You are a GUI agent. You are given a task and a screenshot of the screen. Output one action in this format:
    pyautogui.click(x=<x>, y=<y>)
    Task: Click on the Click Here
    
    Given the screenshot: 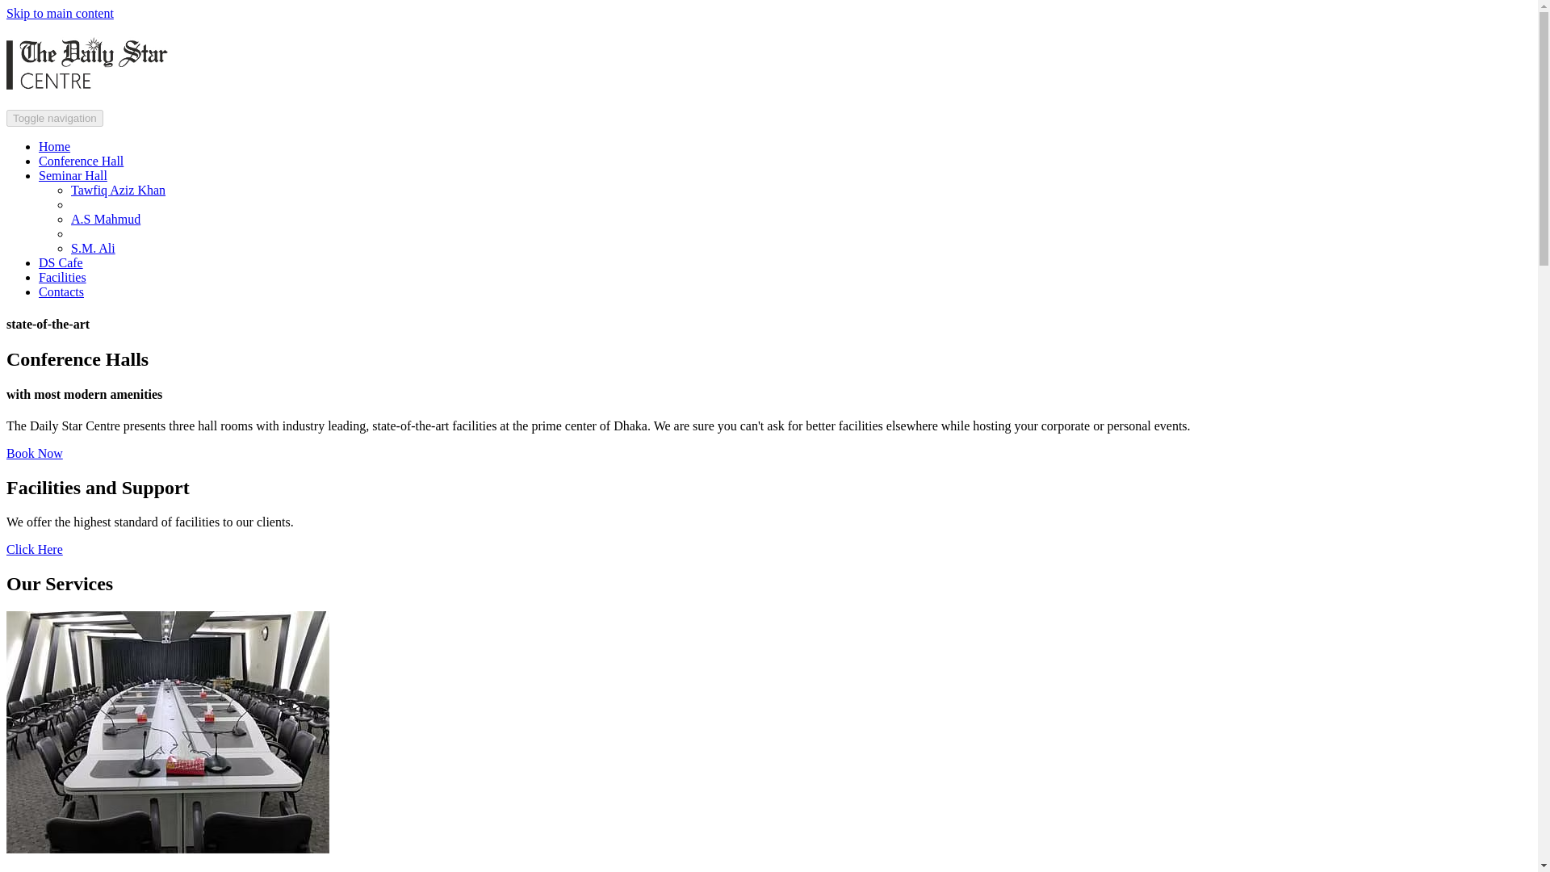 What is the action you would take?
    pyautogui.click(x=34, y=549)
    